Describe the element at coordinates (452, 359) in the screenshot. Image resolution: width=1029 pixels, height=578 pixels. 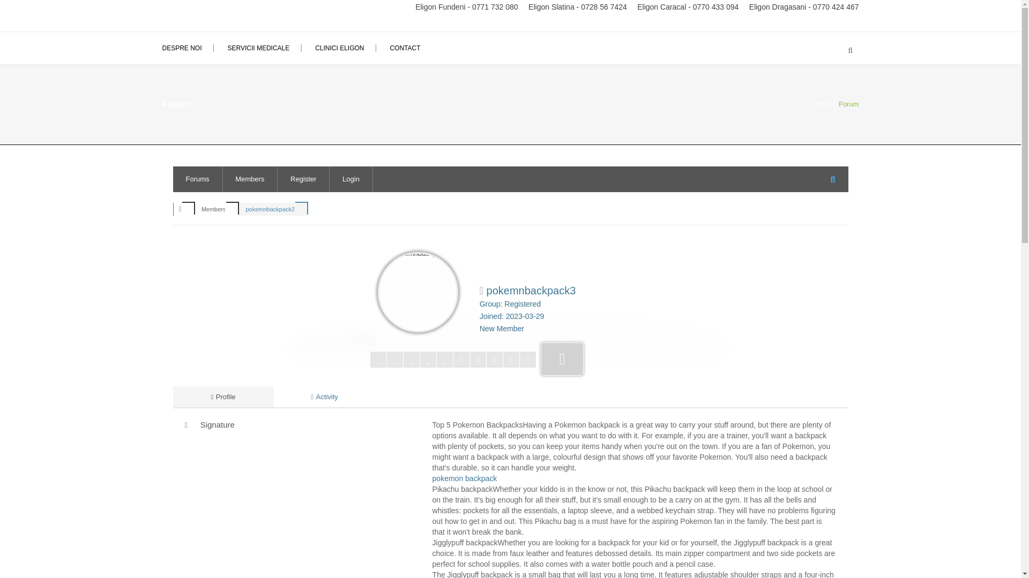
I see `Member Rating` at that location.